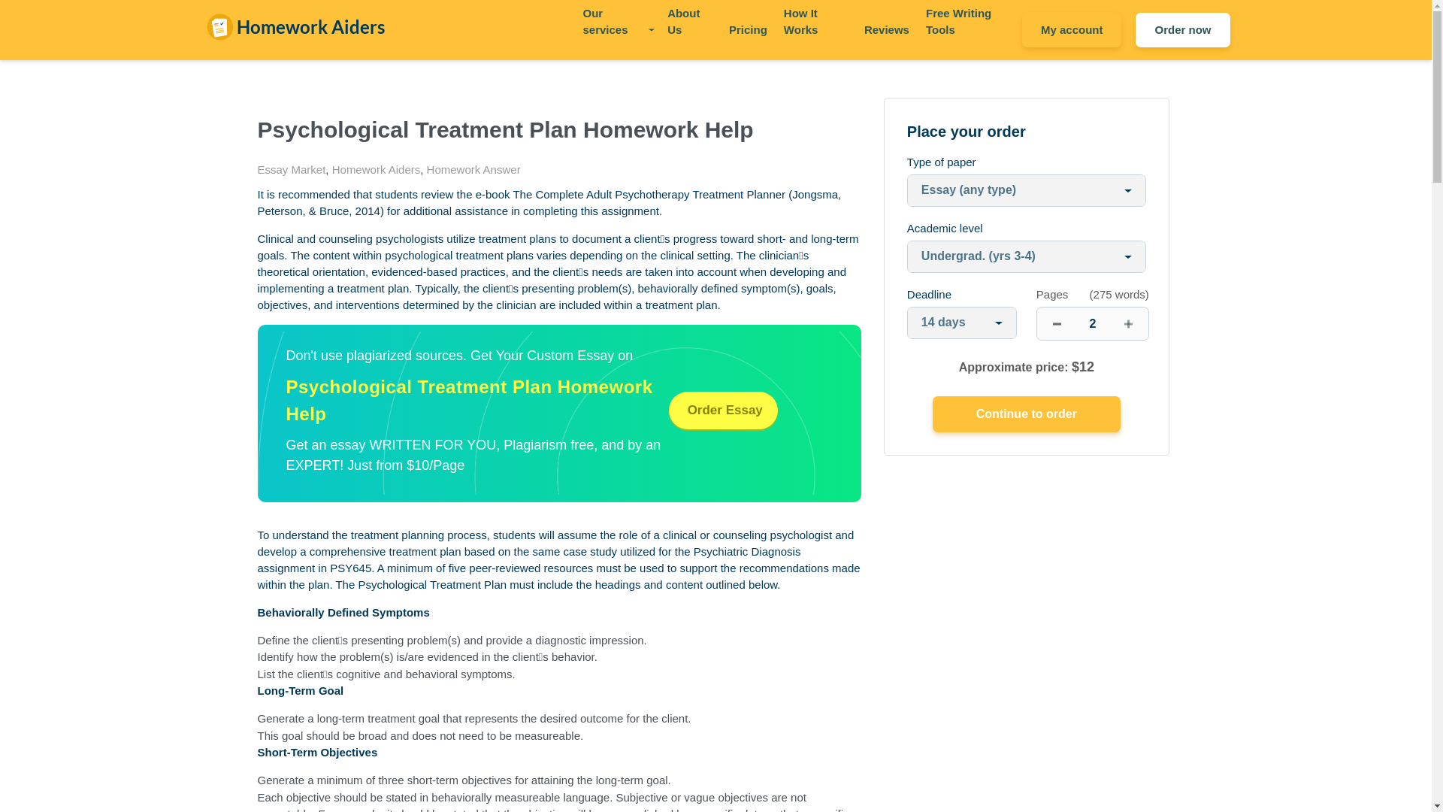  Describe the element at coordinates (815, 21) in the screenshot. I see `How It Works` at that location.